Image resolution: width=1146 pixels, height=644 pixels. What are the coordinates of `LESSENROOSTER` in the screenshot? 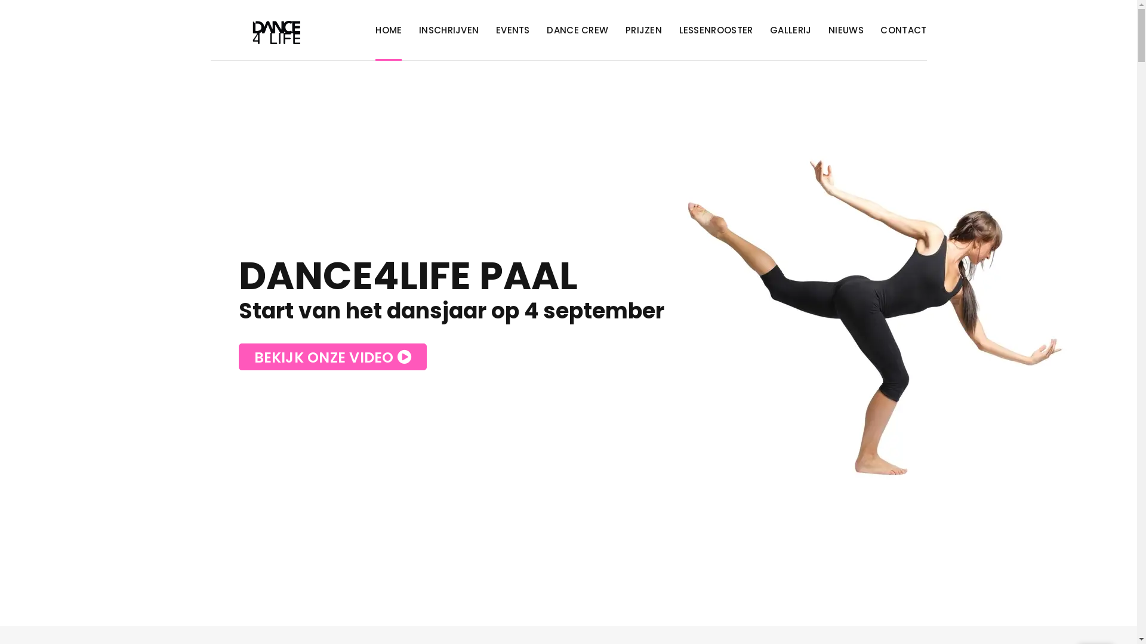 It's located at (716, 30).